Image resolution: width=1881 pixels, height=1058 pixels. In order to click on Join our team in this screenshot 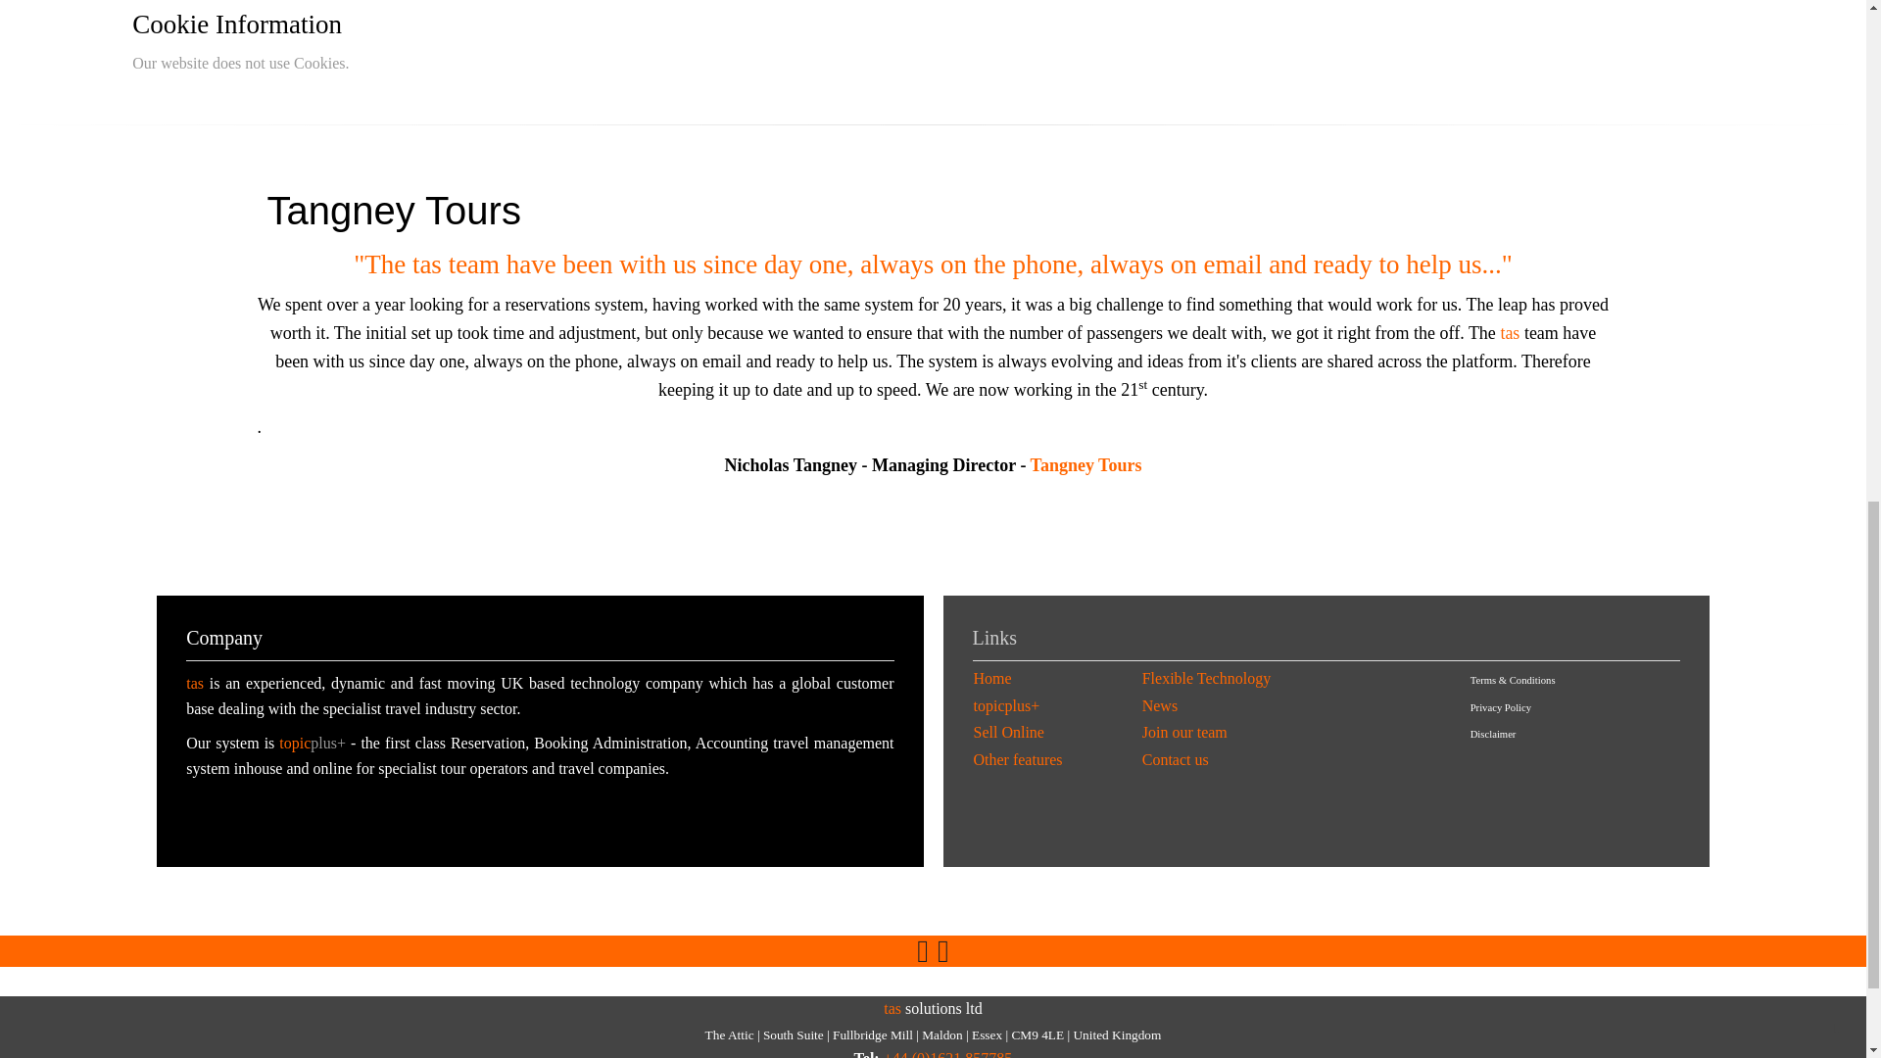, I will do `click(1184, 732)`.